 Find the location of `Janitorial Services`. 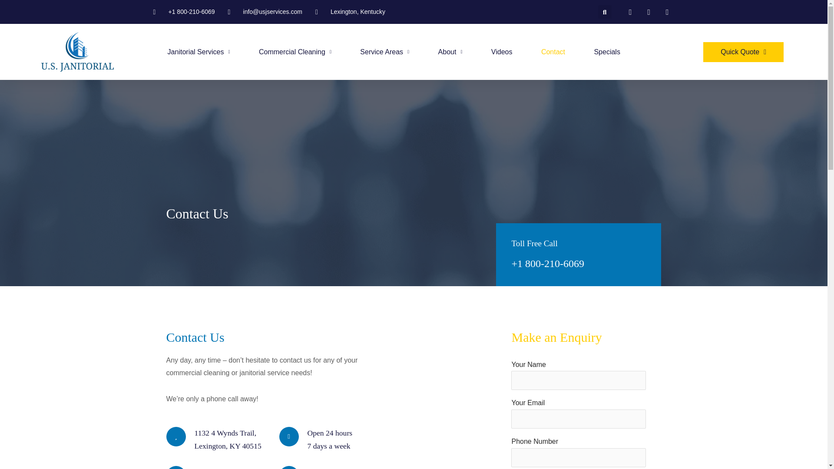

Janitorial Services is located at coordinates (198, 52).